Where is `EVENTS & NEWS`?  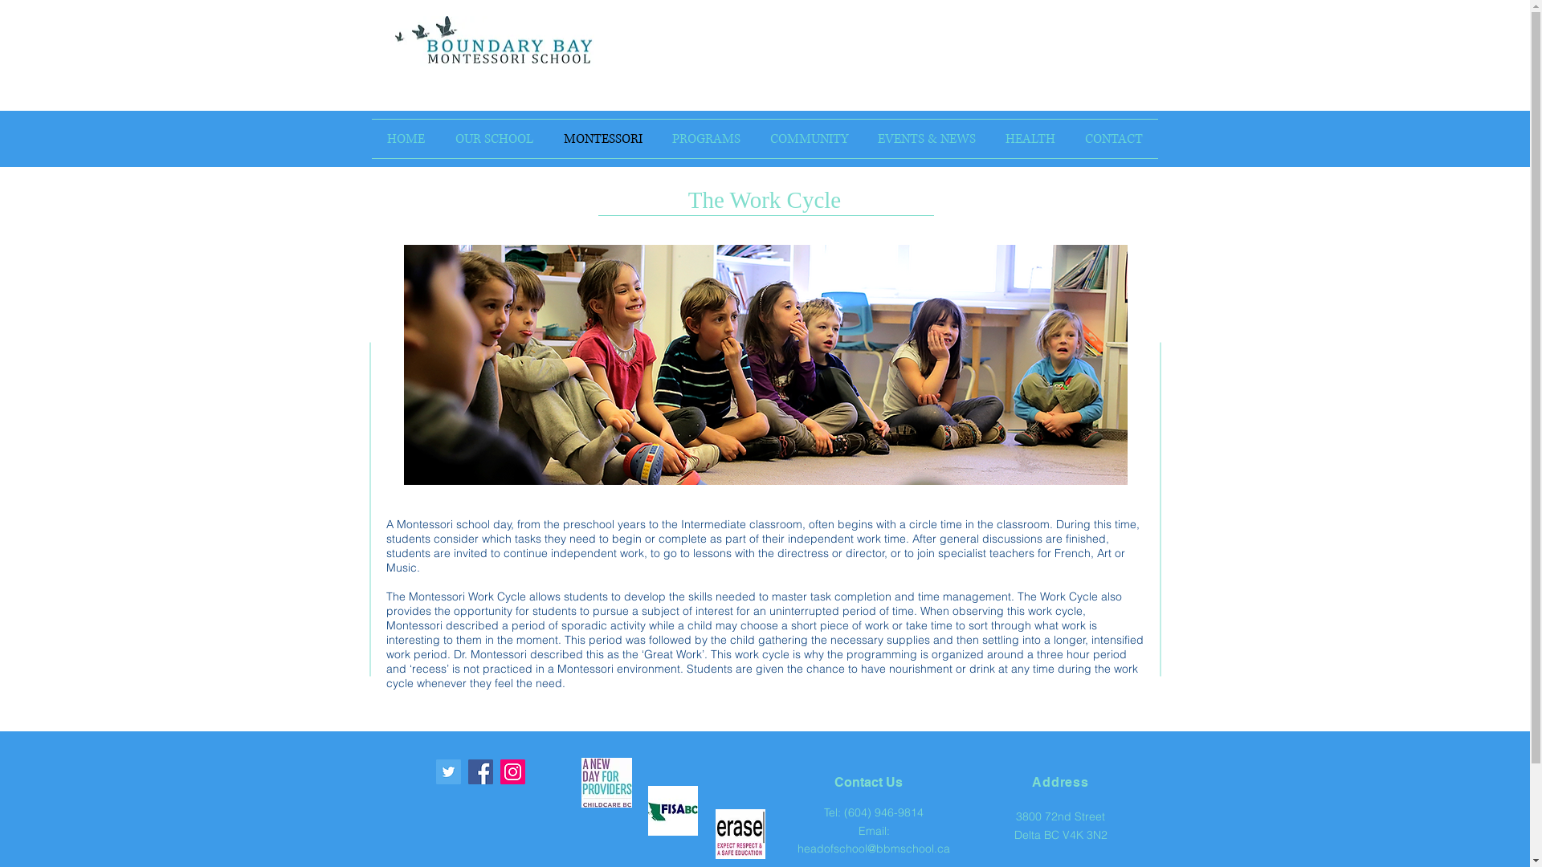 EVENTS & NEWS is located at coordinates (927, 139).